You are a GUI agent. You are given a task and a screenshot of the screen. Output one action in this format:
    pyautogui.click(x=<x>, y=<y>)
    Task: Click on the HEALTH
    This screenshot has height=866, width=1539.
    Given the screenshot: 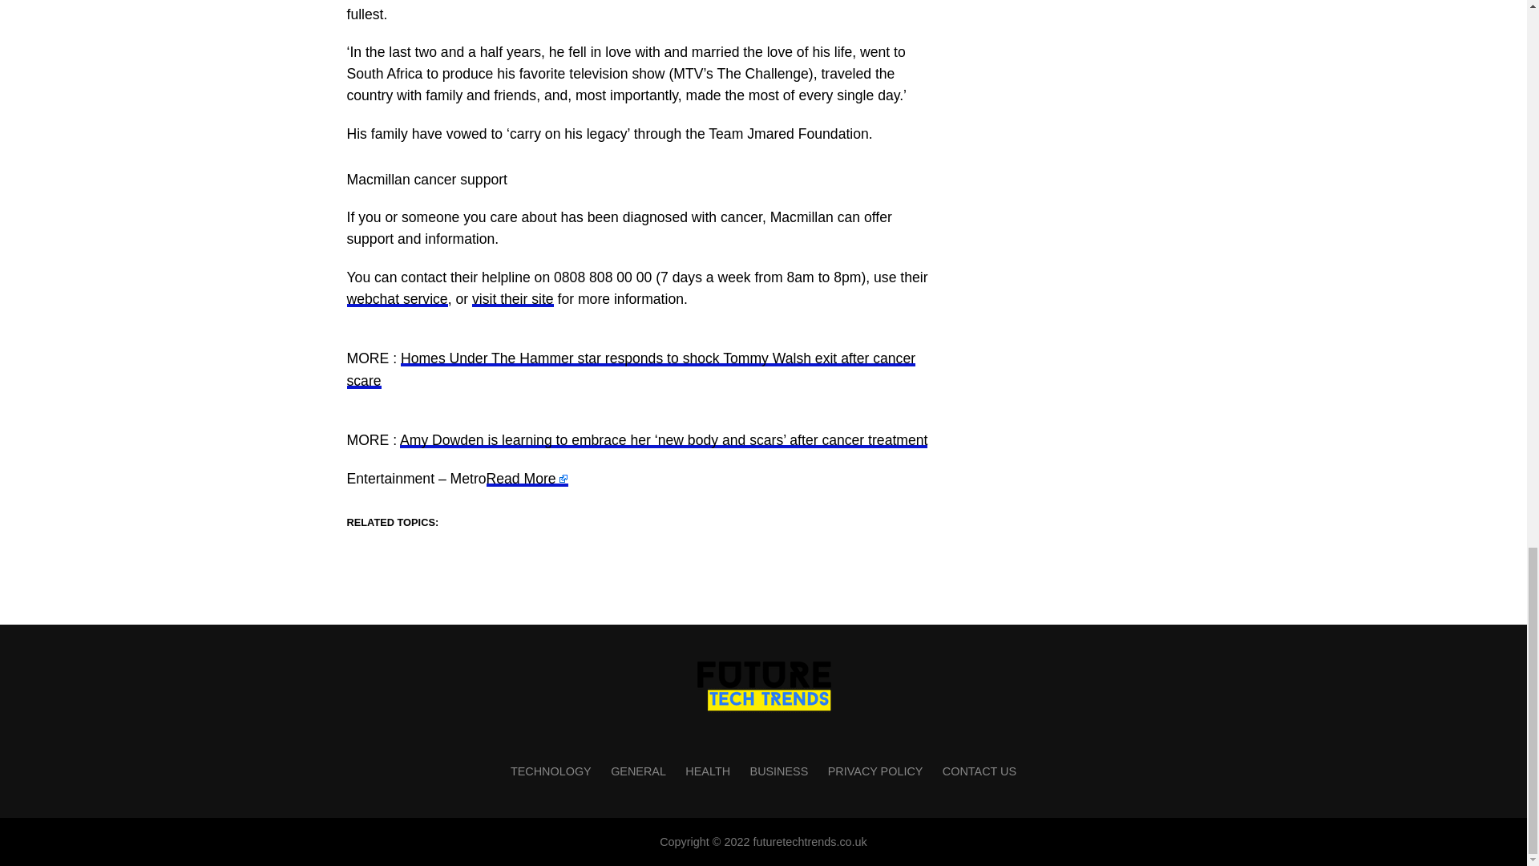 What is the action you would take?
    pyautogui.click(x=707, y=771)
    